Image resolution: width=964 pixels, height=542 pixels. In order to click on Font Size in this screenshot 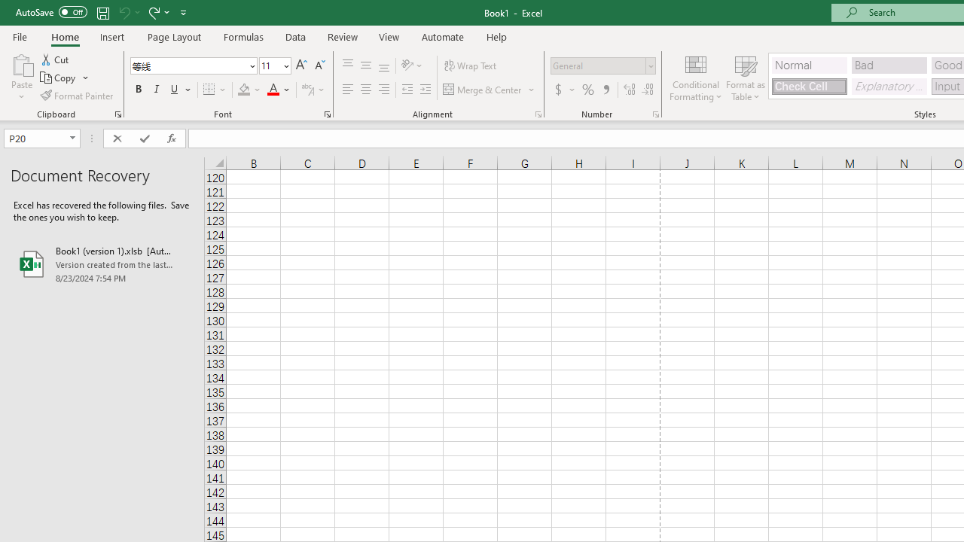, I will do `click(270, 65)`.